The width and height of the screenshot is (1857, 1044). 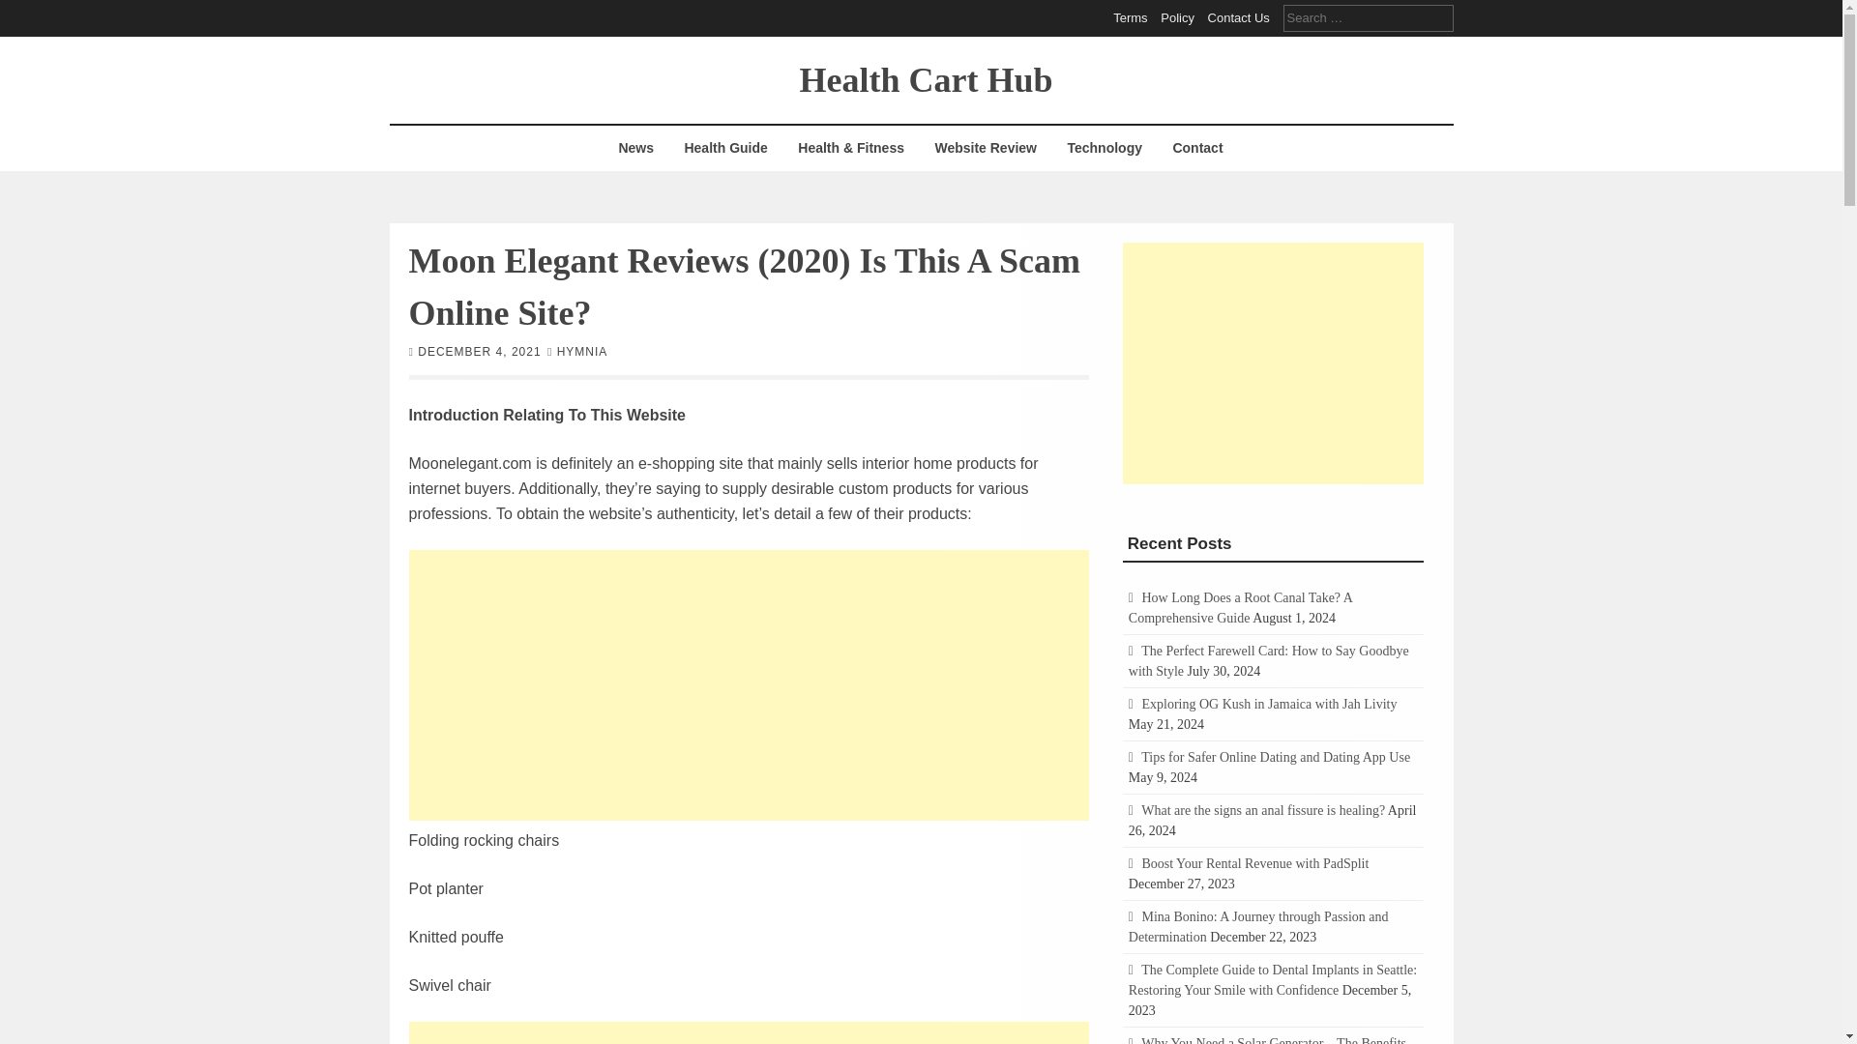 What do you see at coordinates (1259, 926) in the screenshot?
I see `Mina Bonino: A Journey through Passion and Determination` at bounding box center [1259, 926].